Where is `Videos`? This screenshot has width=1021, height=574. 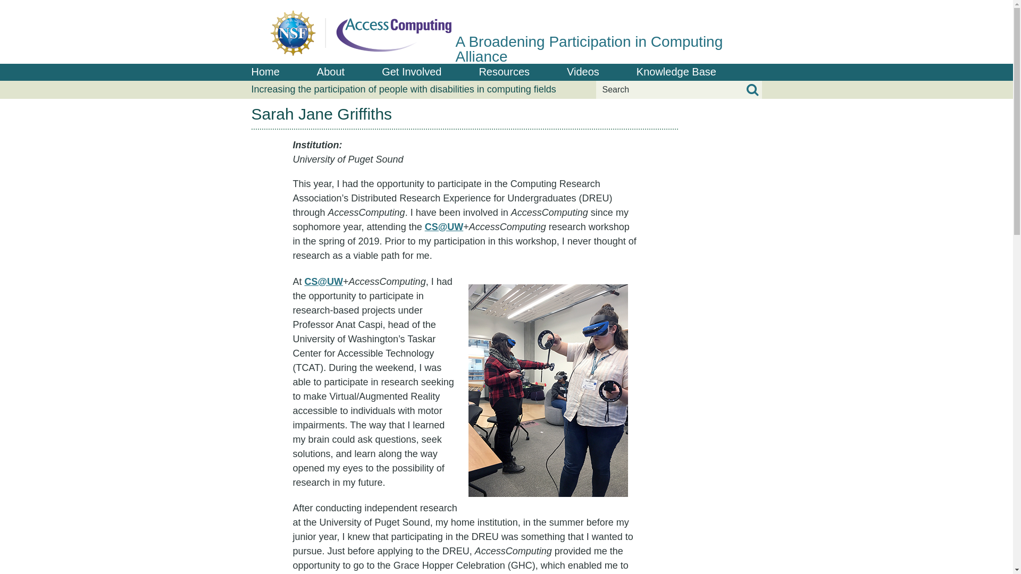 Videos is located at coordinates (583, 72).